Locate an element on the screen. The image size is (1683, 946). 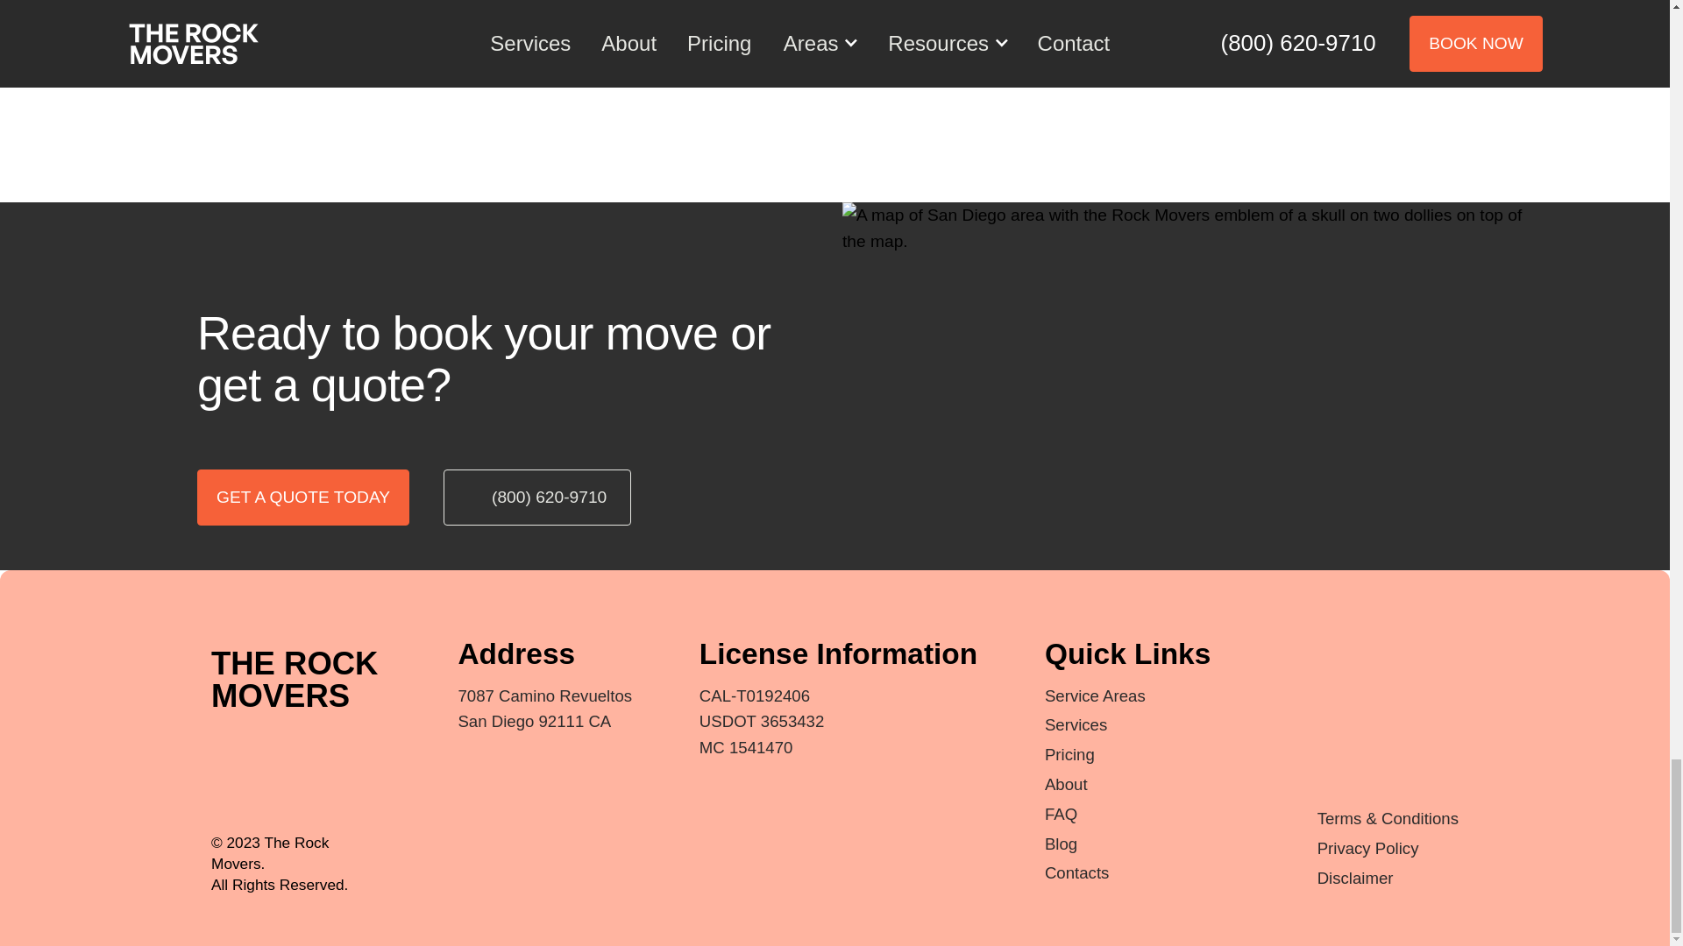
Services is located at coordinates (1076, 724).